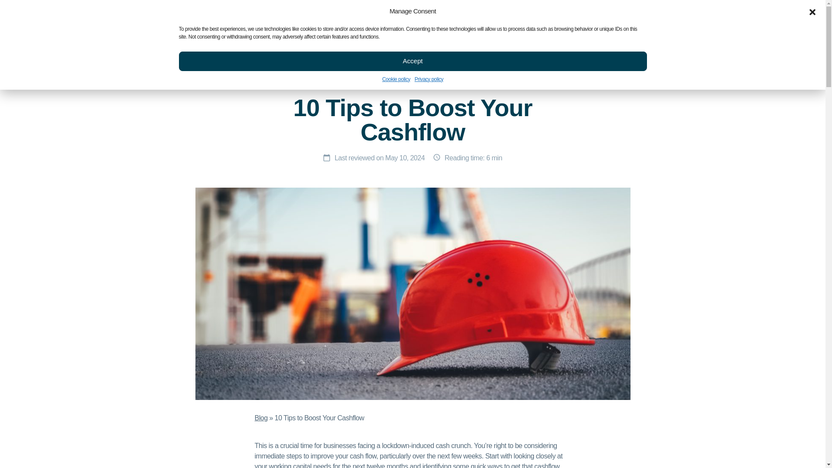  I want to click on For brokers, so click(257, 12).